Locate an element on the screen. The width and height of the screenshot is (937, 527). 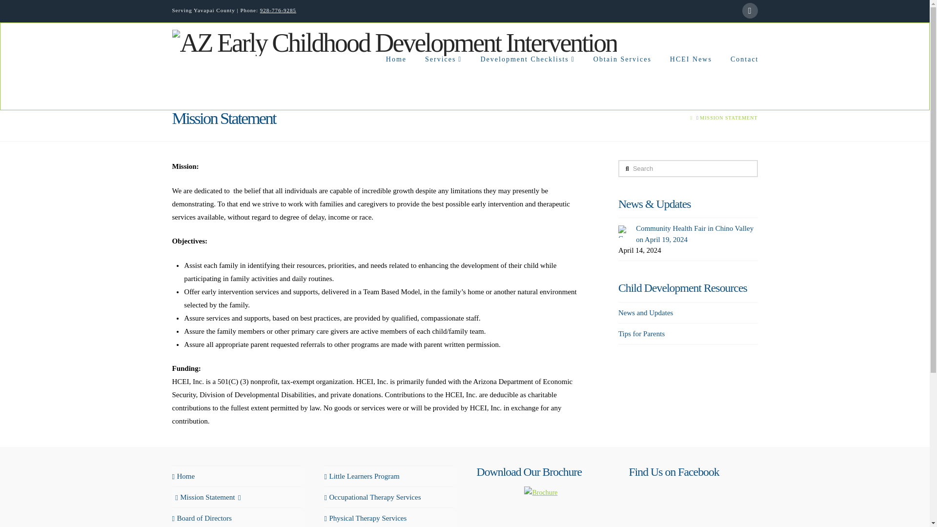
News and Updates is located at coordinates (645, 313).